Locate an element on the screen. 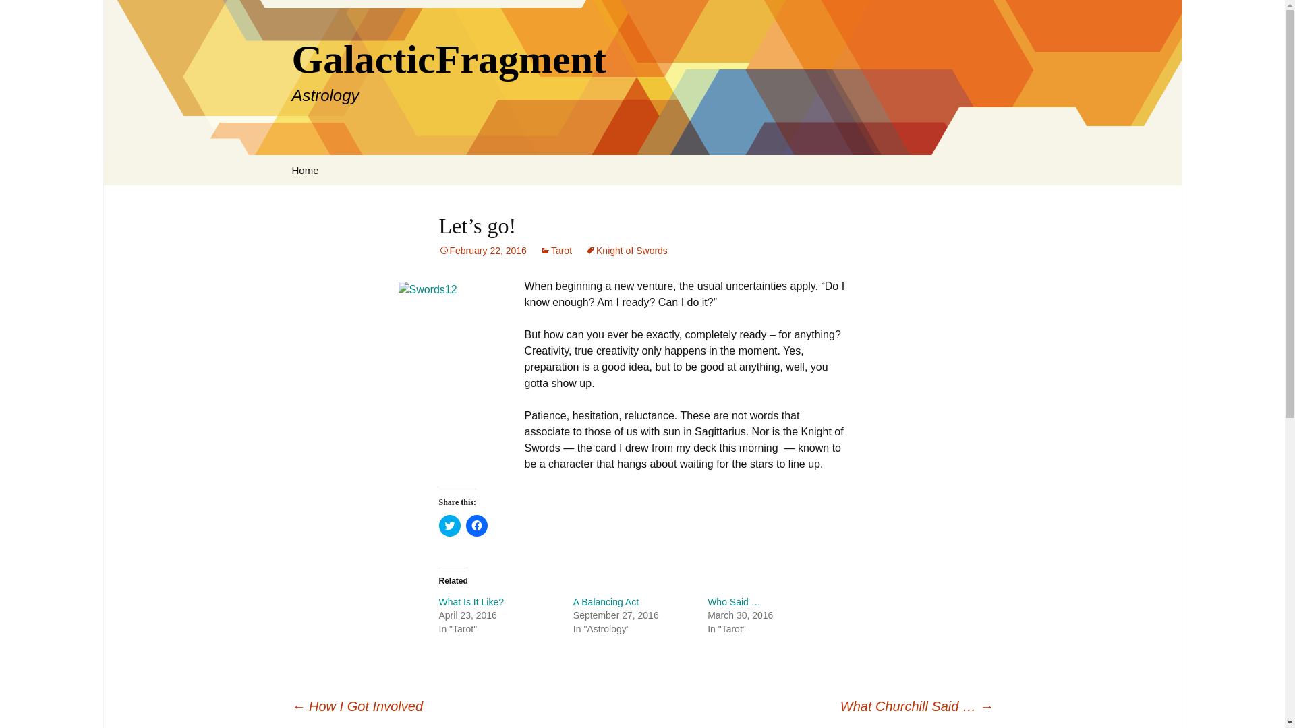  A Balancing Act is located at coordinates (606, 601).